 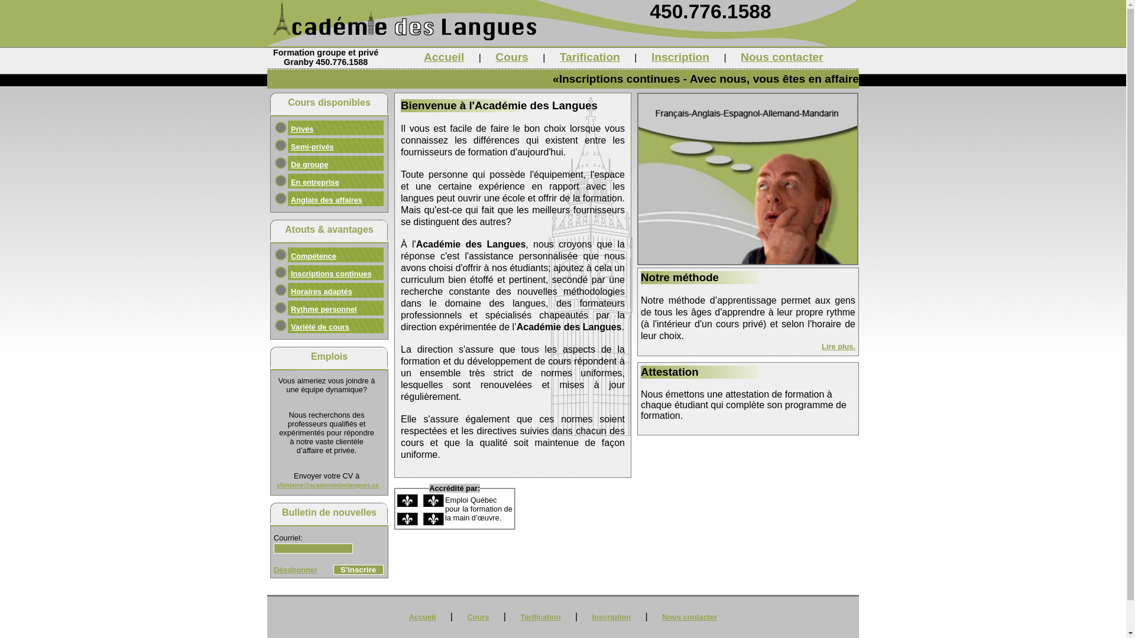 What do you see at coordinates (314, 182) in the screenshot?
I see `En entreprise` at bounding box center [314, 182].